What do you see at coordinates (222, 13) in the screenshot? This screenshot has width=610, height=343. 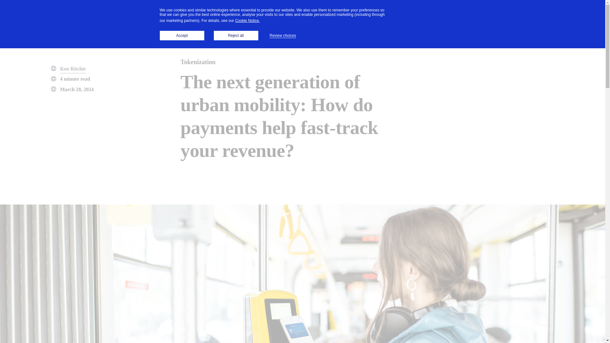 I see `Resources` at bounding box center [222, 13].